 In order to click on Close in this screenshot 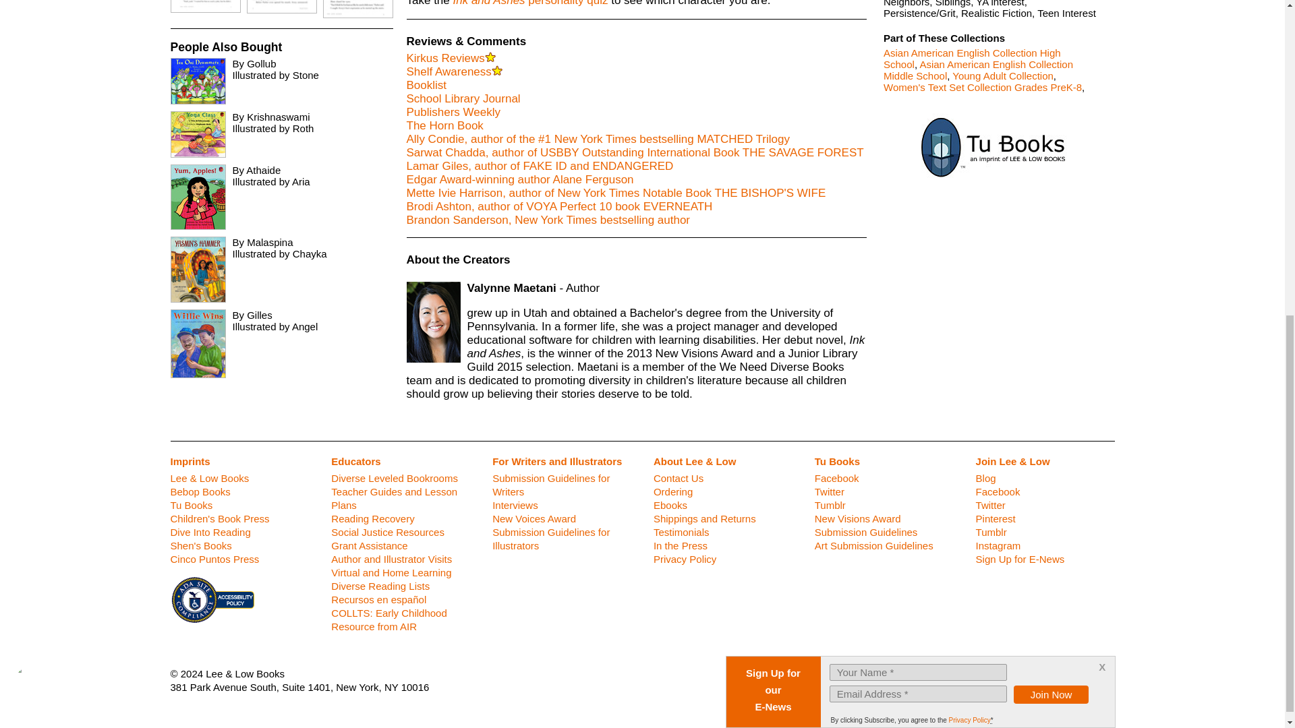, I will do `click(1102, 104)`.